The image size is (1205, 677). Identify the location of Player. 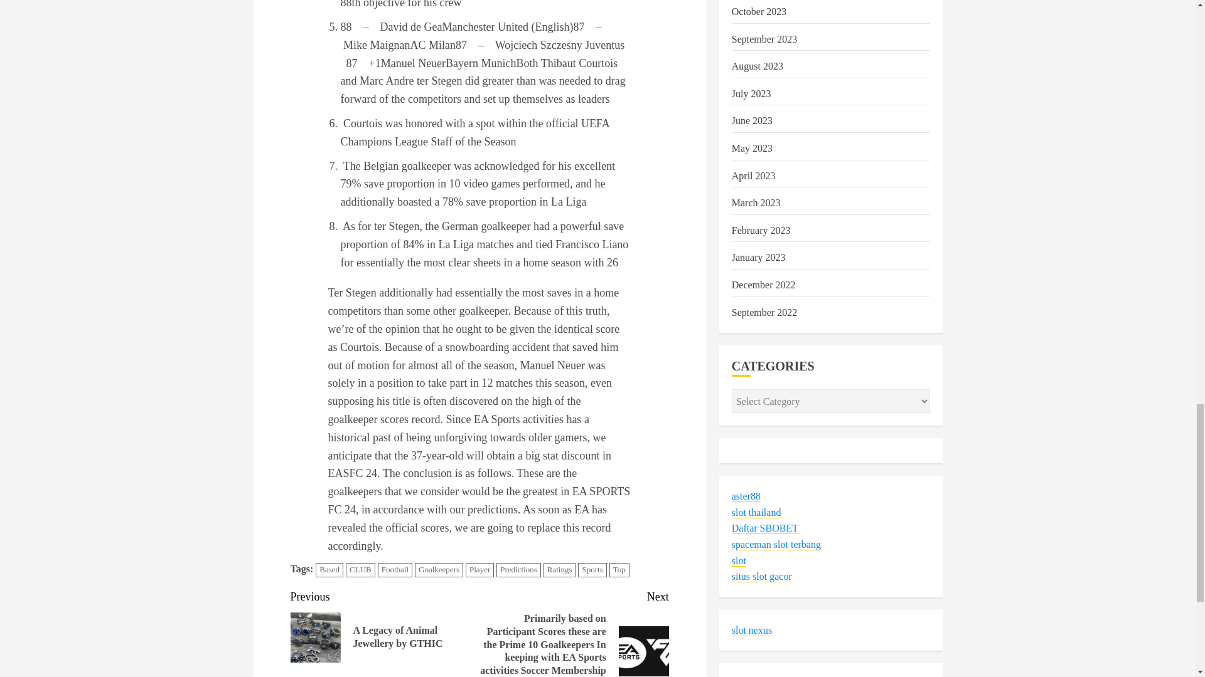
(479, 570).